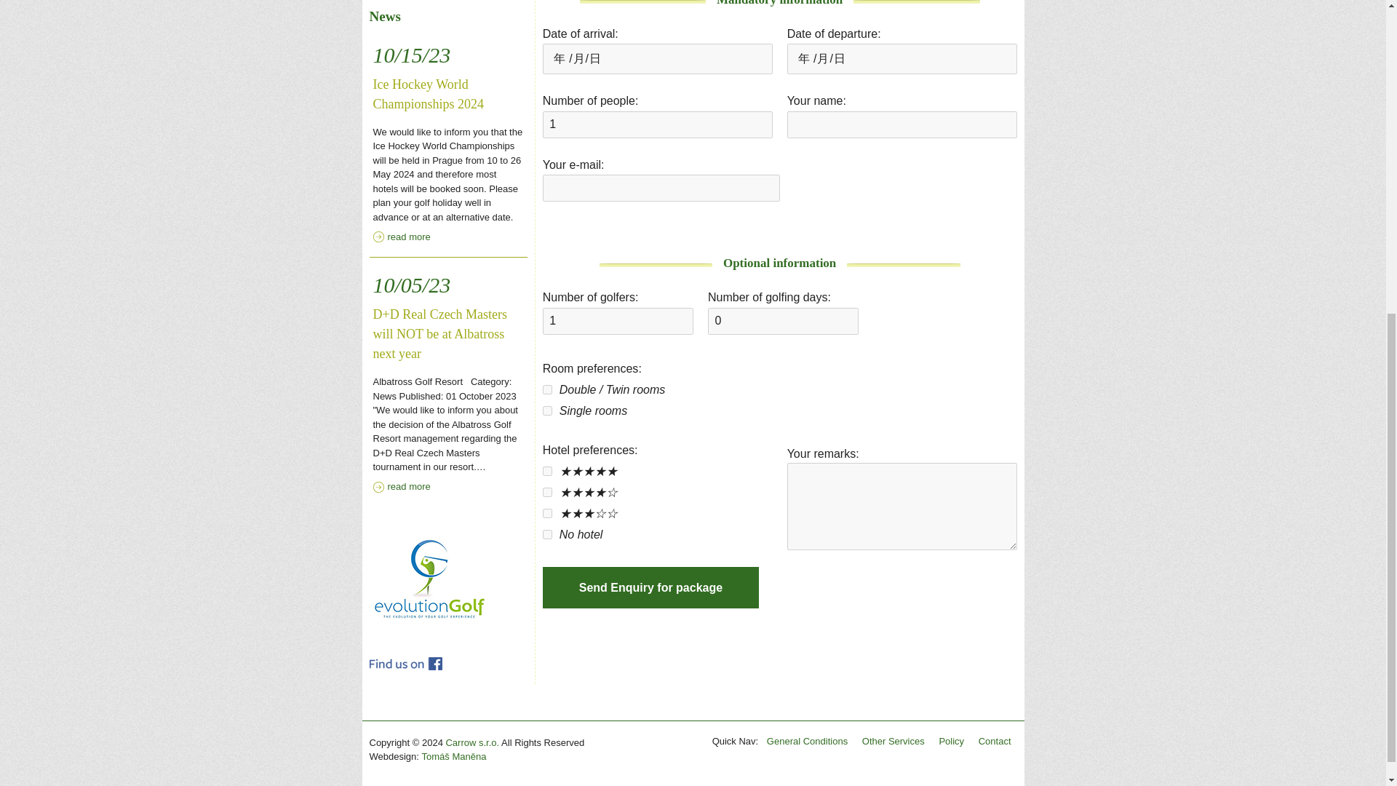 Image resolution: width=1397 pixels, height=786 pixels. What do you see at coordinates (471, 742) in the screenshot?
I see `Carrow s.r.o.` at bounding box center [471, 742].